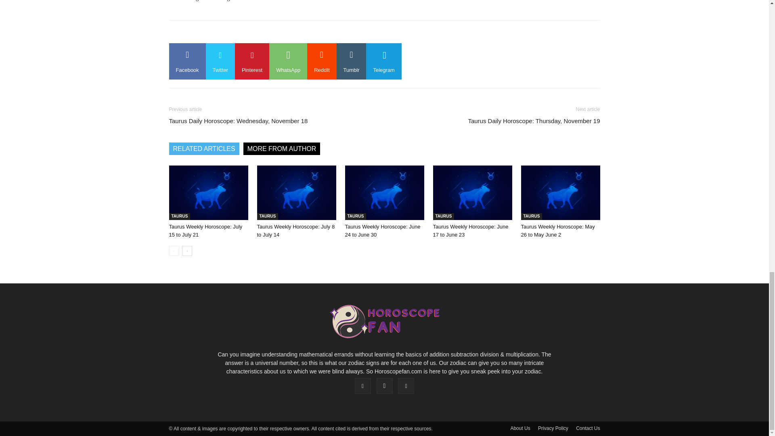 This screenshot has width=775, height=436. I want to click on Pinterest, so click(252, 61).